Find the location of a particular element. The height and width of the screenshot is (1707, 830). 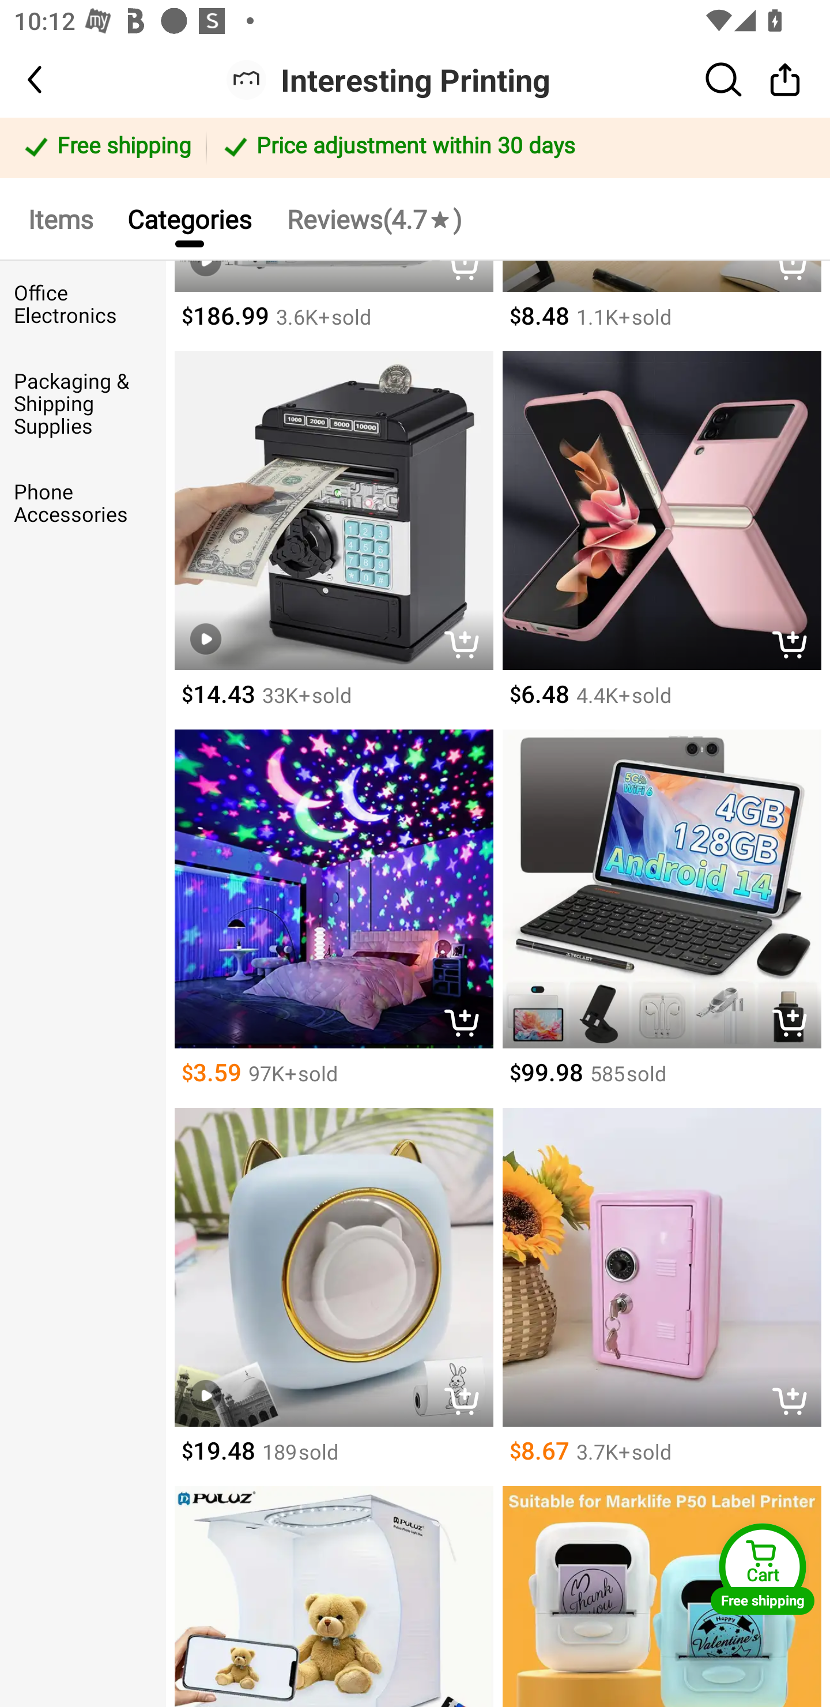

Reviews(4.7 ) is located at coordinates (373, 218).